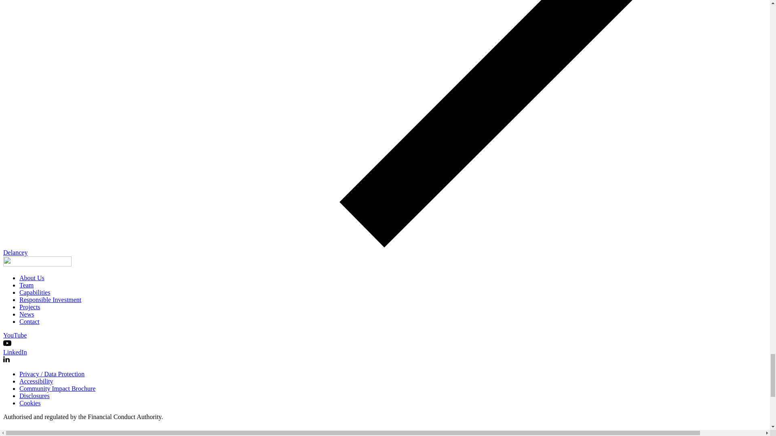 The image size is (776, 436). What do you see at coordinates (29, 321) in the screenshot?
I see `Contact` at bounding box center [29, 321].